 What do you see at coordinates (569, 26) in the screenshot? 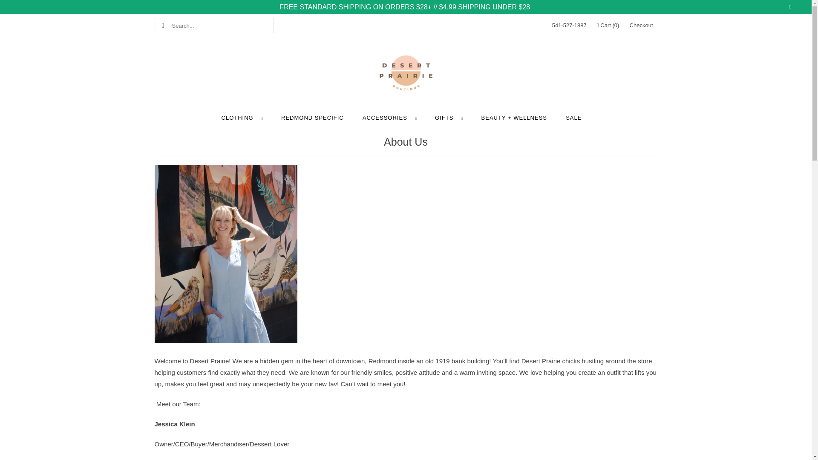
I see `541-527-1887` at bounding box center [569, 26].